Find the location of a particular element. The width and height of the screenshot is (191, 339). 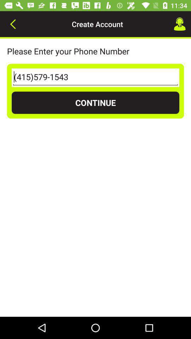

choose the (415)579-1543 is located at coordinates (95, 78).